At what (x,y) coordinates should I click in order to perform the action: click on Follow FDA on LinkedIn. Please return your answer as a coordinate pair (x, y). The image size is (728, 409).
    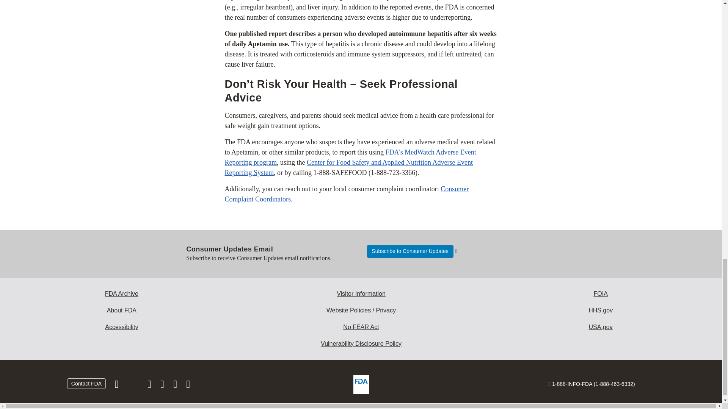
    Looking at the image, I should click on (163, 386).